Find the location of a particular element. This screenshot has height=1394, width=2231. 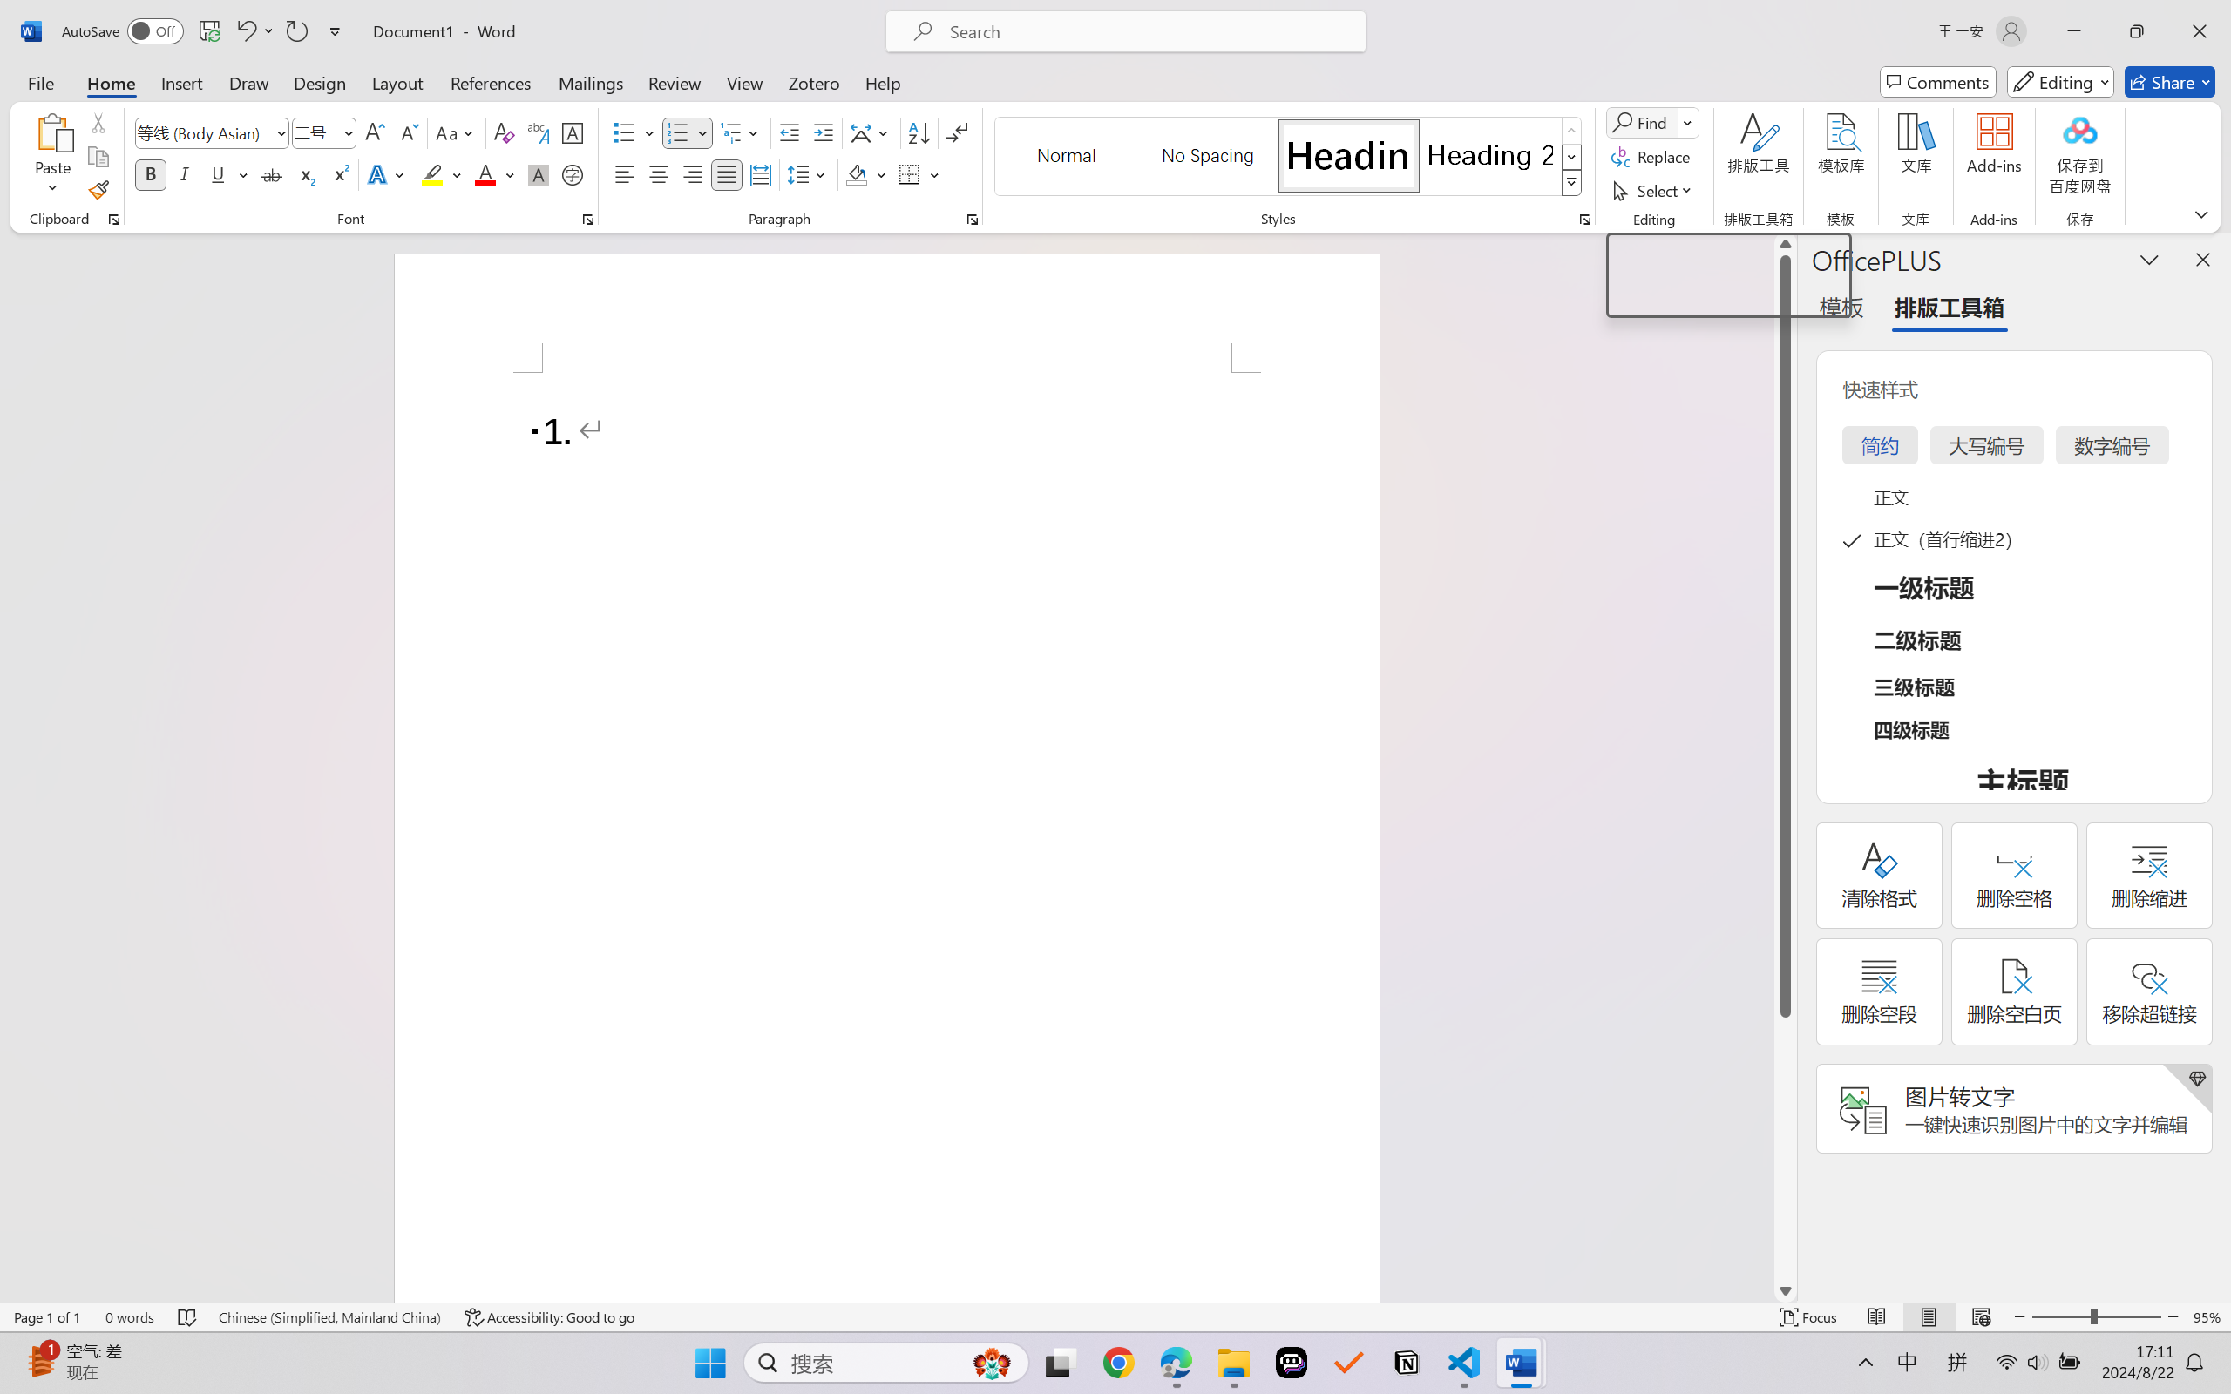

Page 1 content is located at coordinates (887, 837).